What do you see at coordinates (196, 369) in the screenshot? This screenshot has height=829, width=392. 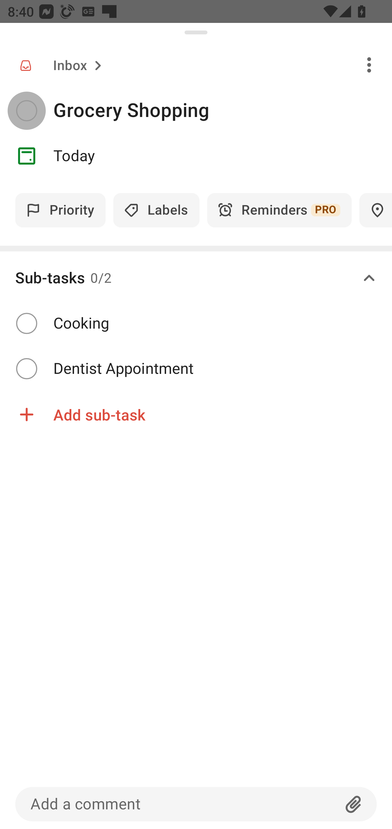 I see `Complete Dentist Appointment` at bounding box center [196, 369].